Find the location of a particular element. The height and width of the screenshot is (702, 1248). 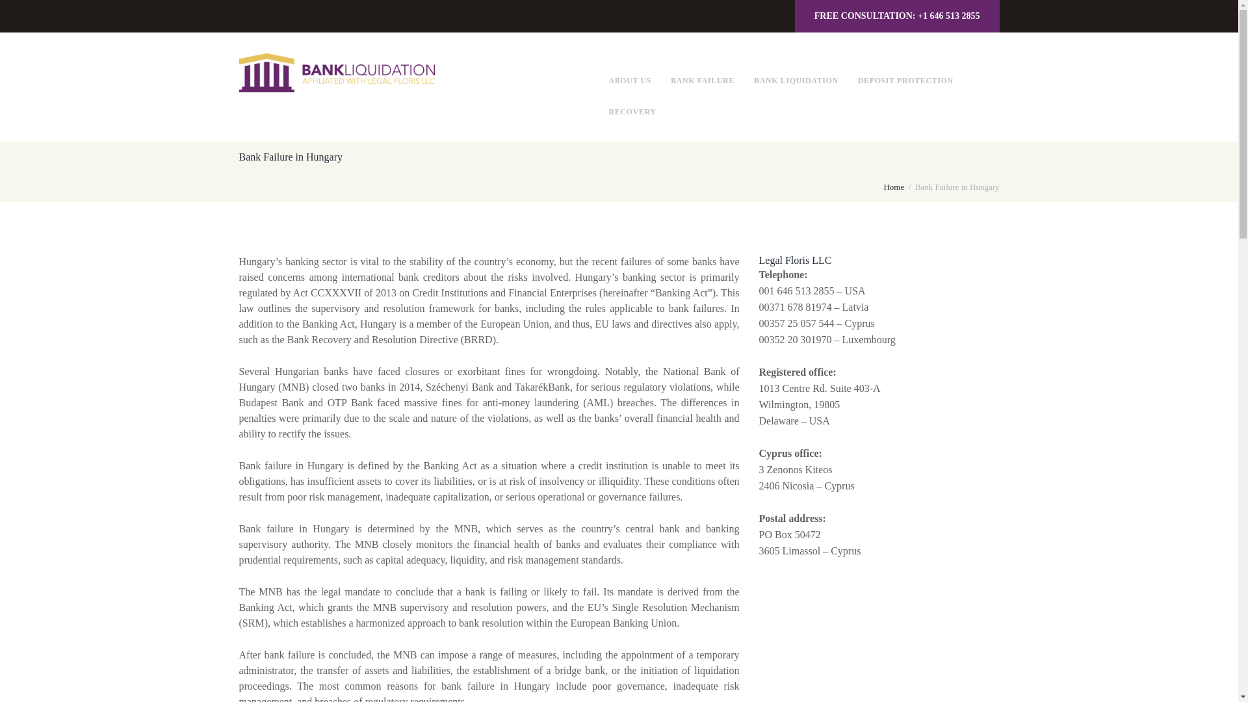

DEPOSIT PROTECTION is located at coordinates (905, 81).